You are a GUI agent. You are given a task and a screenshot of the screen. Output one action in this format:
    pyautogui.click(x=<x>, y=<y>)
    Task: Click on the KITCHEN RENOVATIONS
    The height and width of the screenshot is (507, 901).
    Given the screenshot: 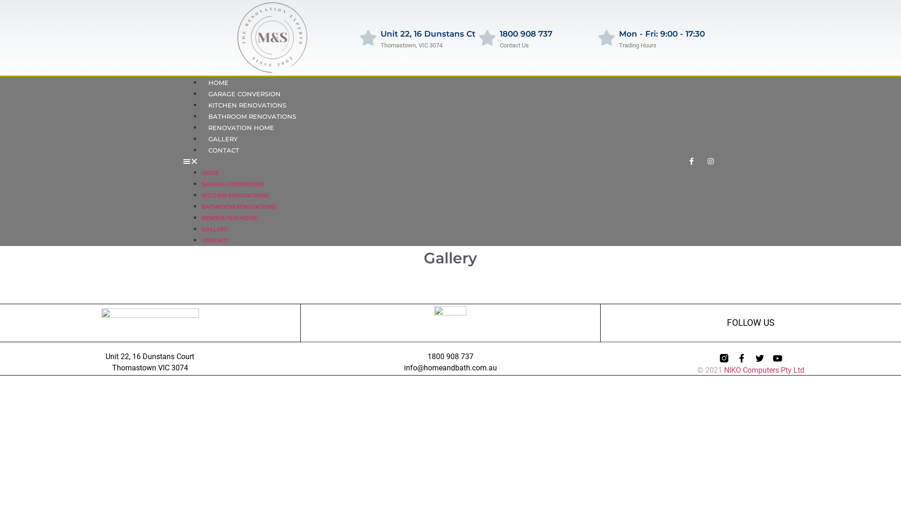 What is the action you would take?
    pyautogui.click(x=247, y=105)
    